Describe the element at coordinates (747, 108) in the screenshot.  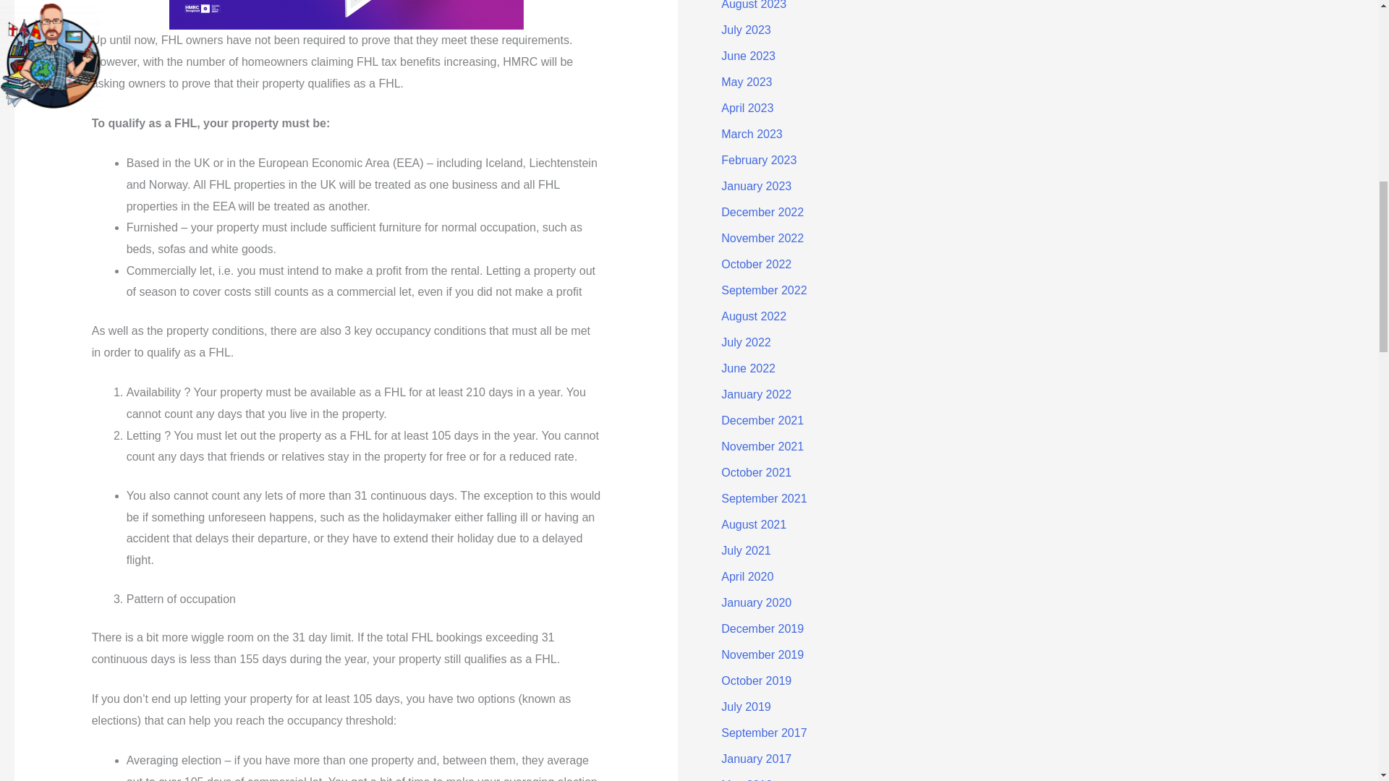
I see `April 2023` at that location.